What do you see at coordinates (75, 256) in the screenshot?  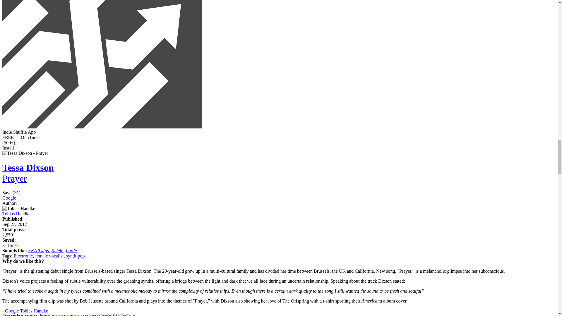 I see `synth-pop` at bounding box center [75, 256].